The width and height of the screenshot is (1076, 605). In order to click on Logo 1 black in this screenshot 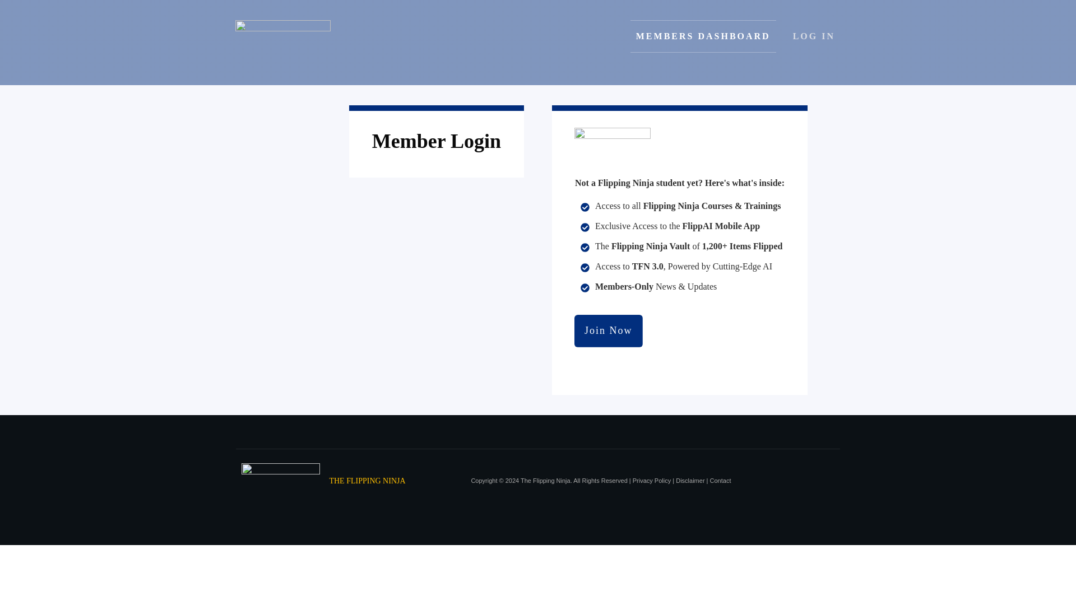, I will do `click(613, 144)`.